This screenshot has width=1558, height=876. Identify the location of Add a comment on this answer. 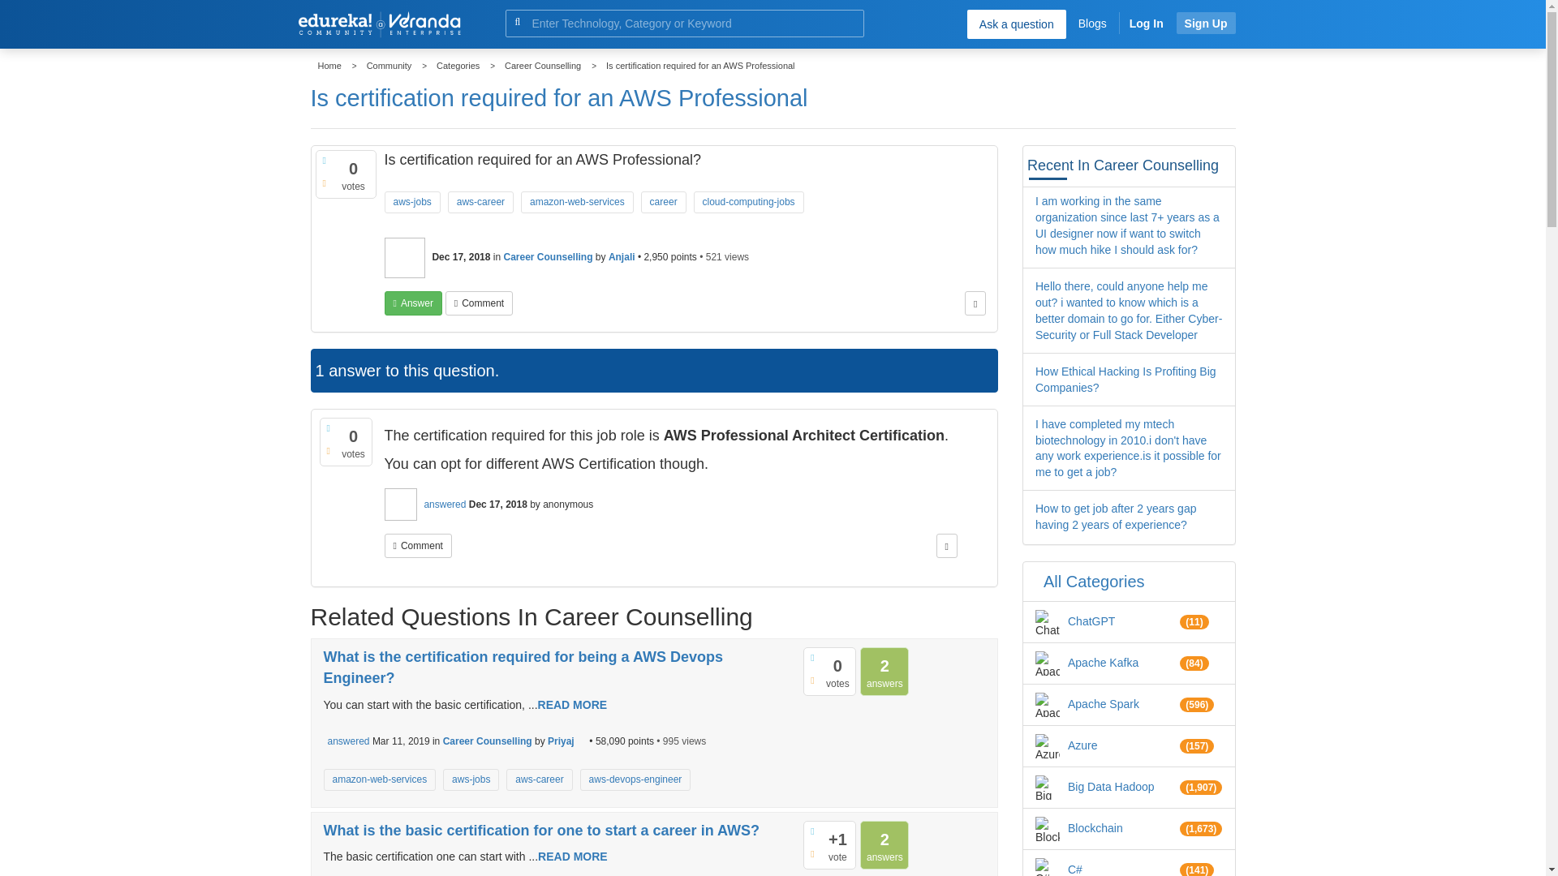
(418, 545).